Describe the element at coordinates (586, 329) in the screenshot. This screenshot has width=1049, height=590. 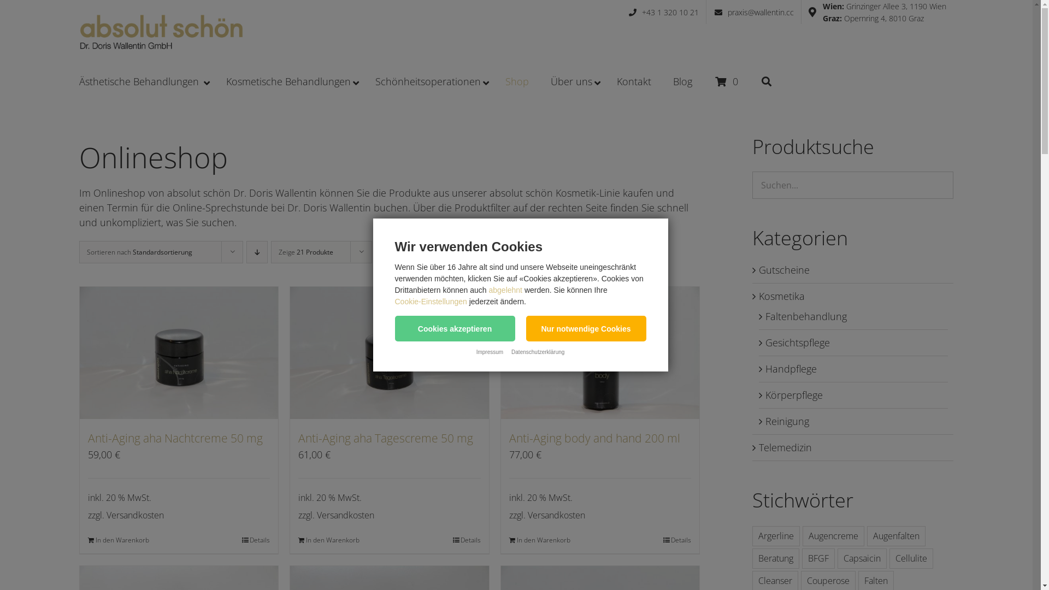
I see `Nur notwendige Cookies` at that location.